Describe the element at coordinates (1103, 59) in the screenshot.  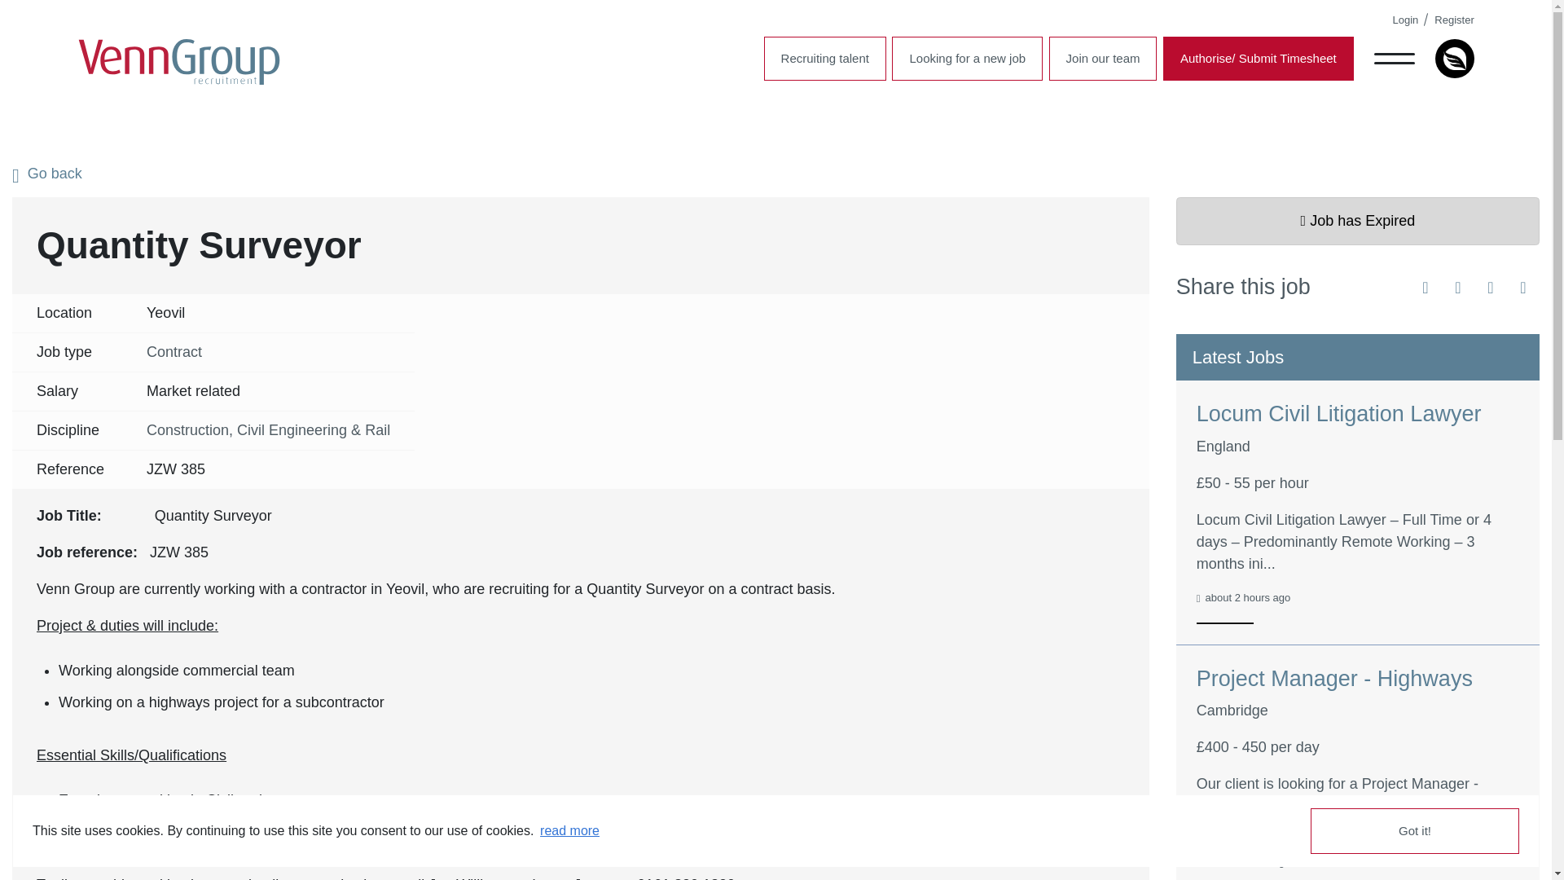
I see `Join our team` at that location.